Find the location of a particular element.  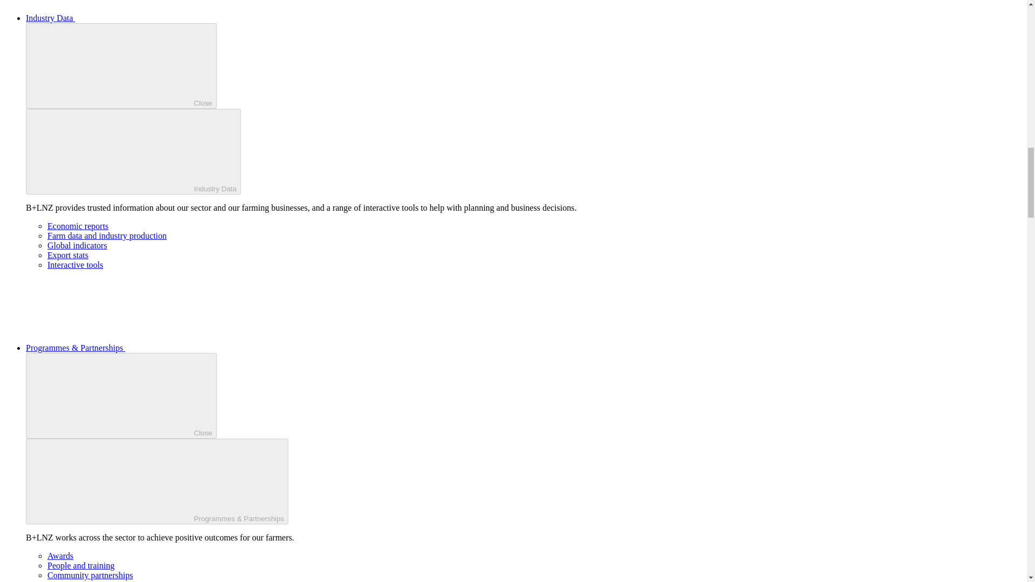

Industry Data is located at coordinates (132, 18).